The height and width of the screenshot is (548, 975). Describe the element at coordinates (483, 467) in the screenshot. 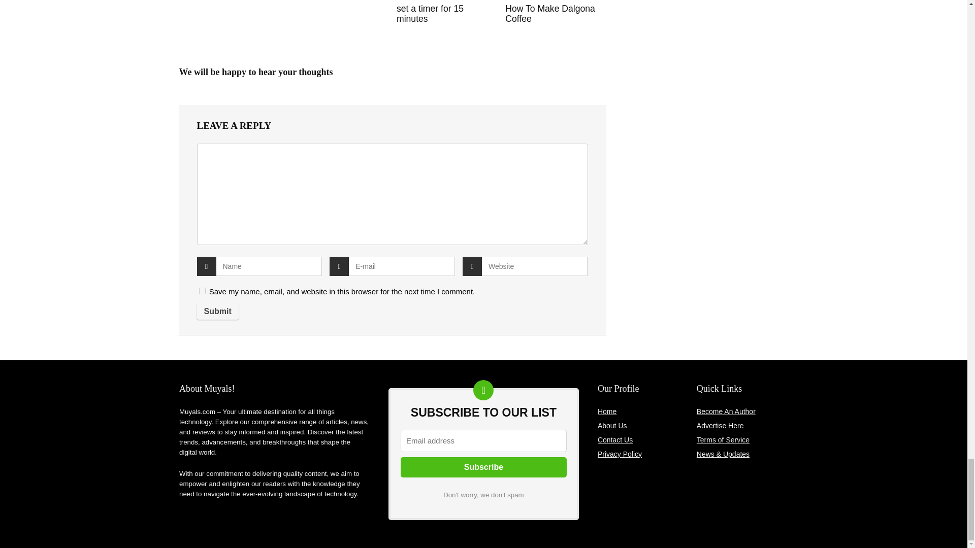

I see `Subscribe` at that location.